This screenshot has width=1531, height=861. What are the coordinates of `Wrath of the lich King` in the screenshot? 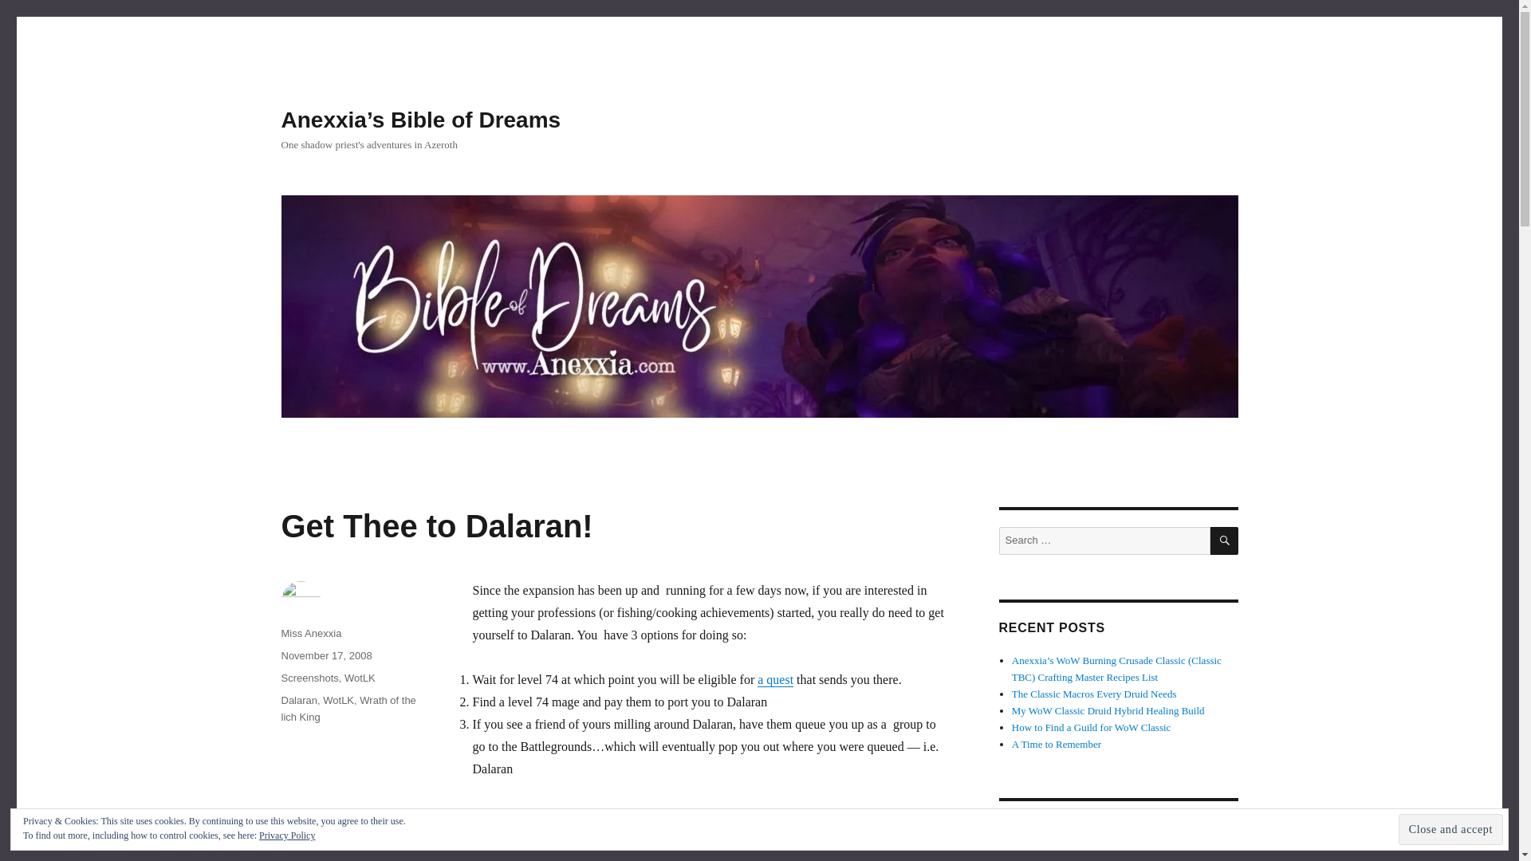 It's located at (348, 708).